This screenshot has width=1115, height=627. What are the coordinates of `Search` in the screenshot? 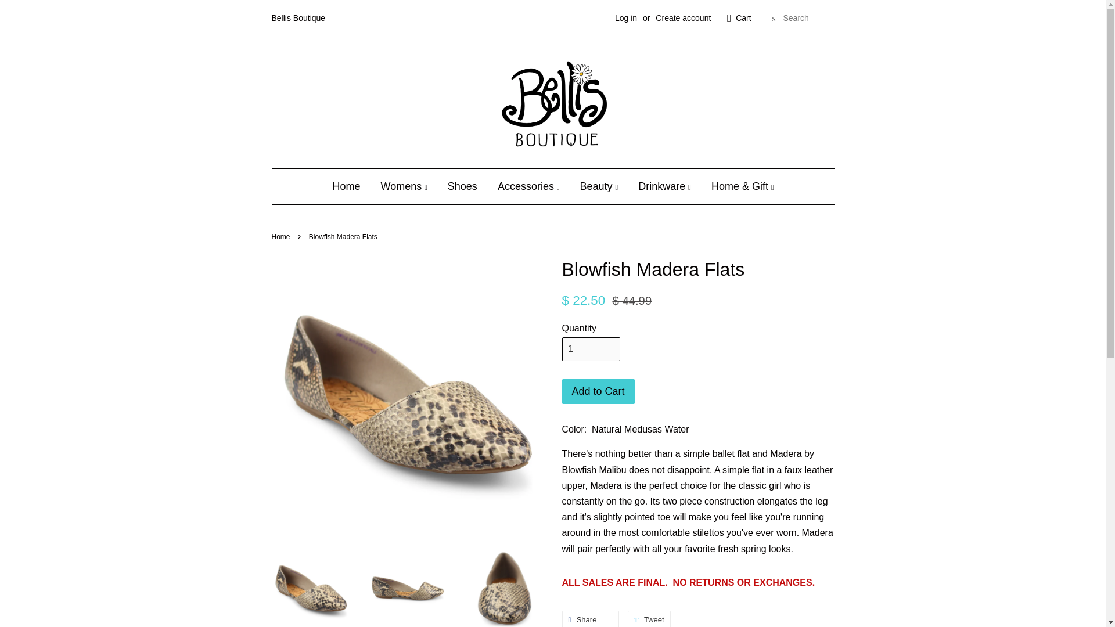 It's located at (774, 19).